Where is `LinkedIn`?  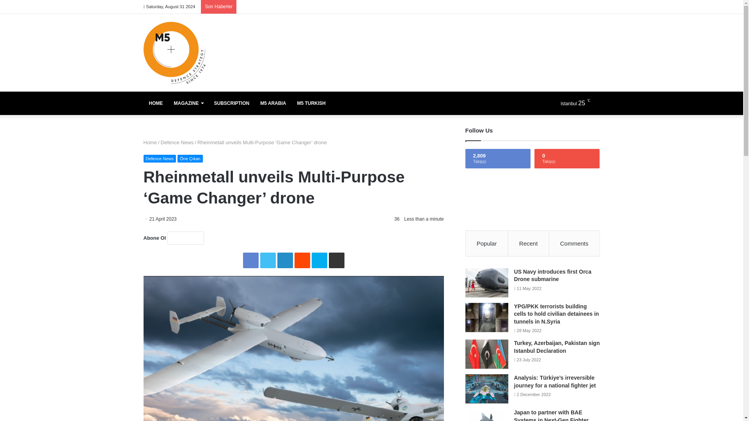 LinkedIn is located at coordinates (285, 260).